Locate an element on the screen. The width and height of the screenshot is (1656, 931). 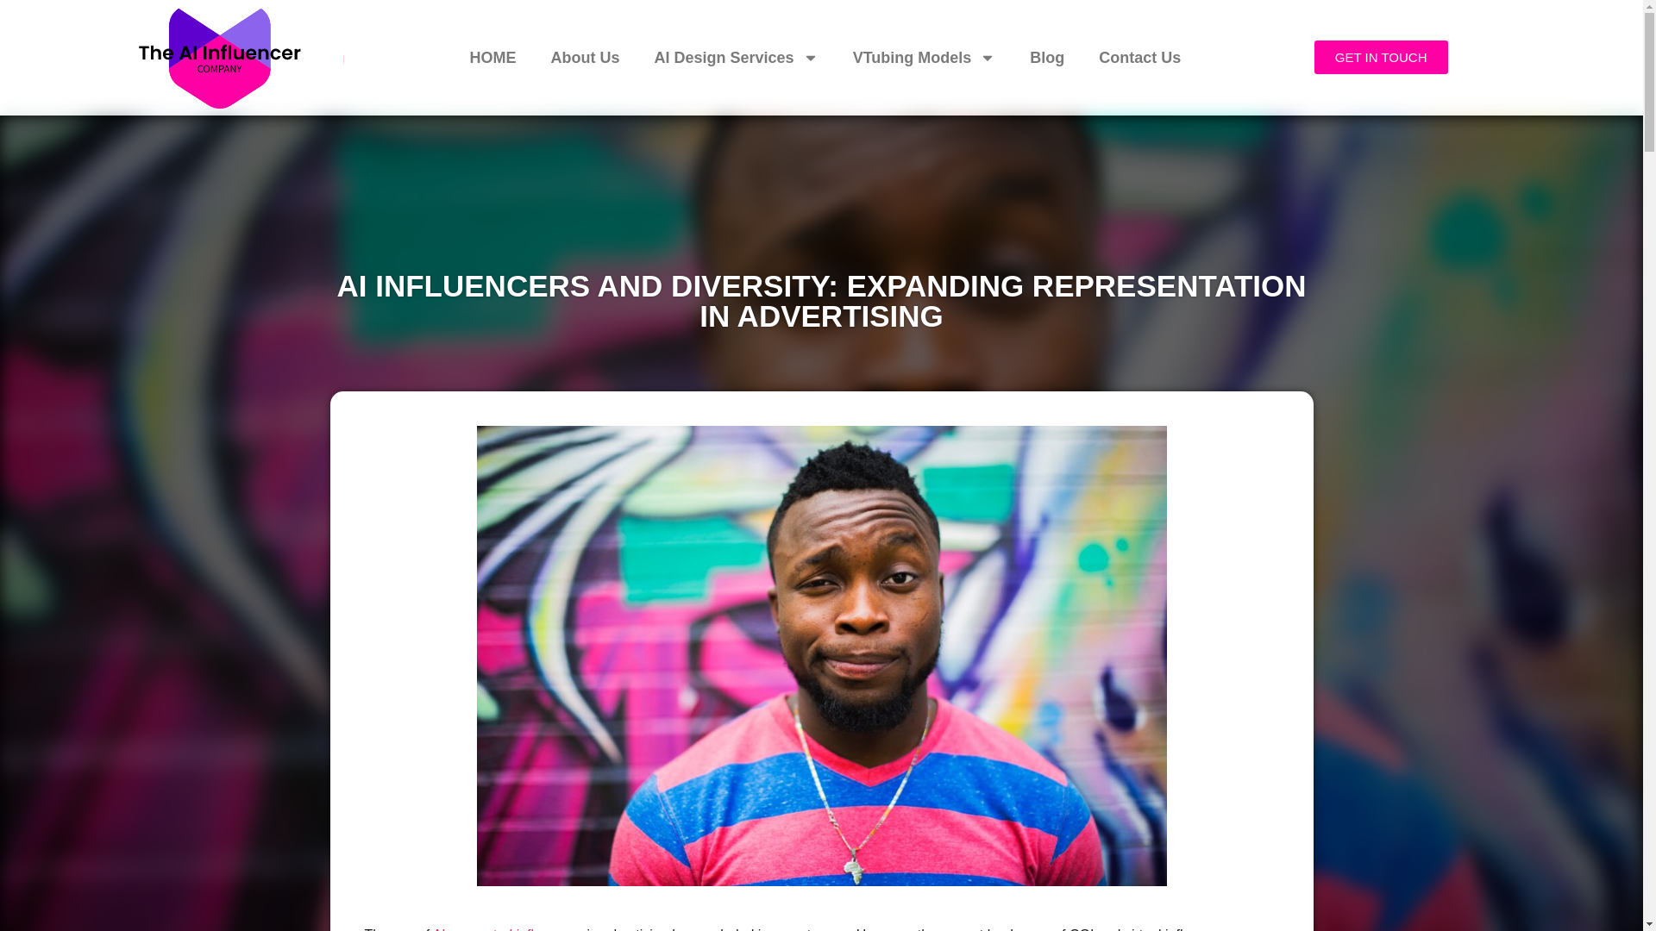
Blog is located at coordinates (1046, 57).